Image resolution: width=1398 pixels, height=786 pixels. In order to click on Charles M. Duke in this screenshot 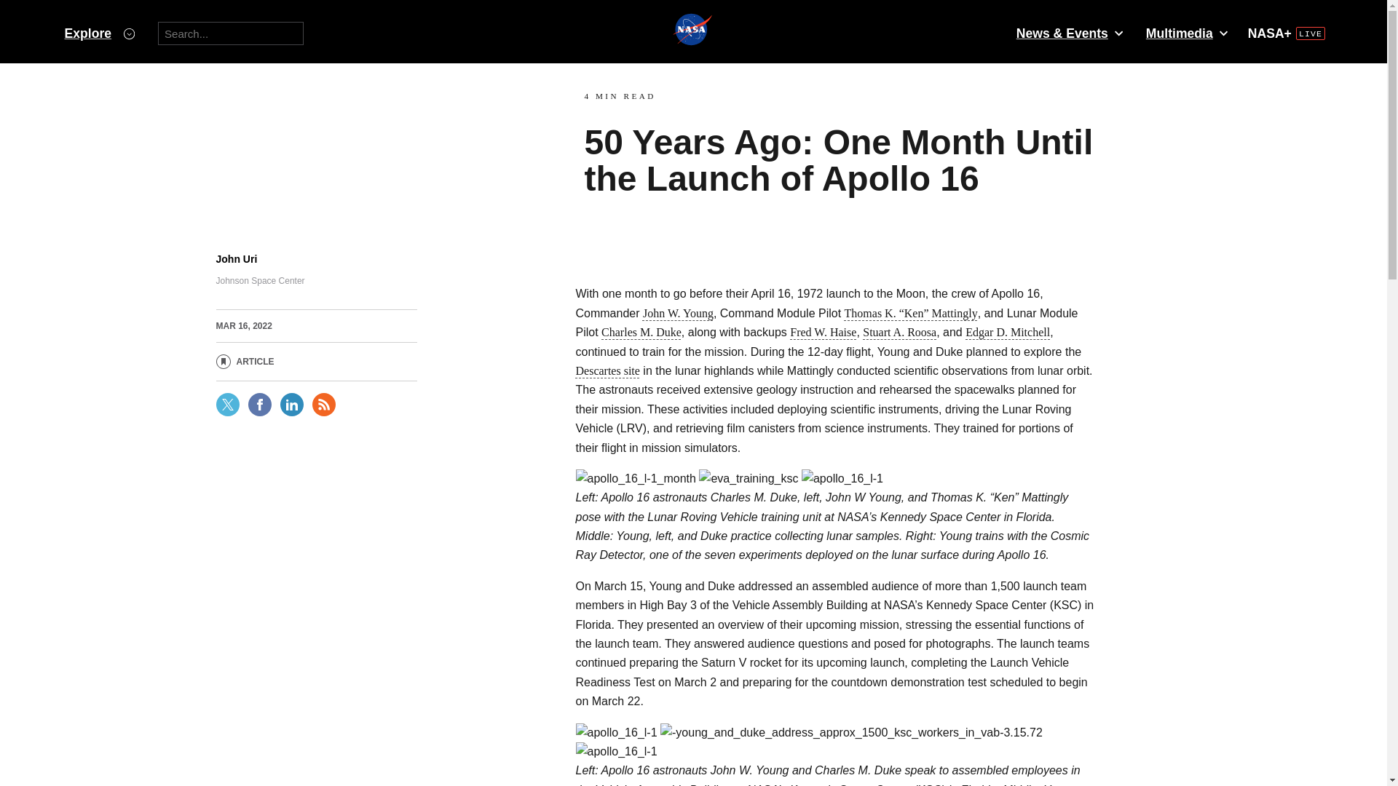, I will do `click(641, 332)`.